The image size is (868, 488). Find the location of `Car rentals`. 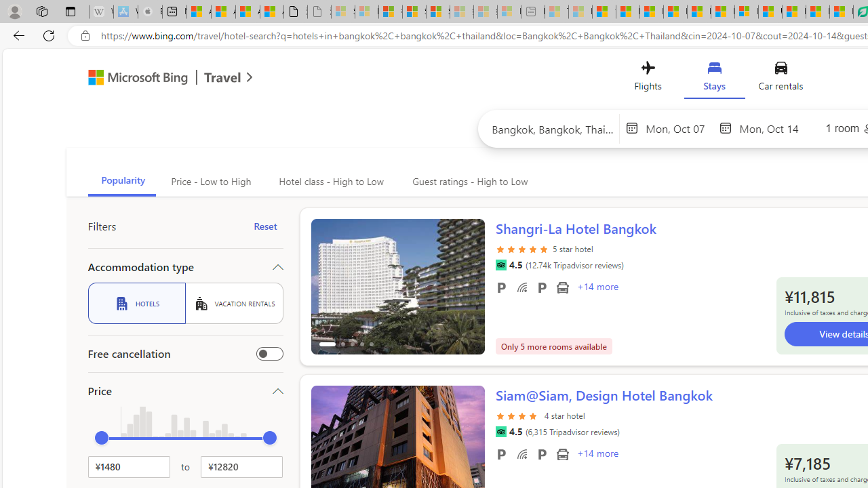

Car rentals is located at coordinates (780, 79).